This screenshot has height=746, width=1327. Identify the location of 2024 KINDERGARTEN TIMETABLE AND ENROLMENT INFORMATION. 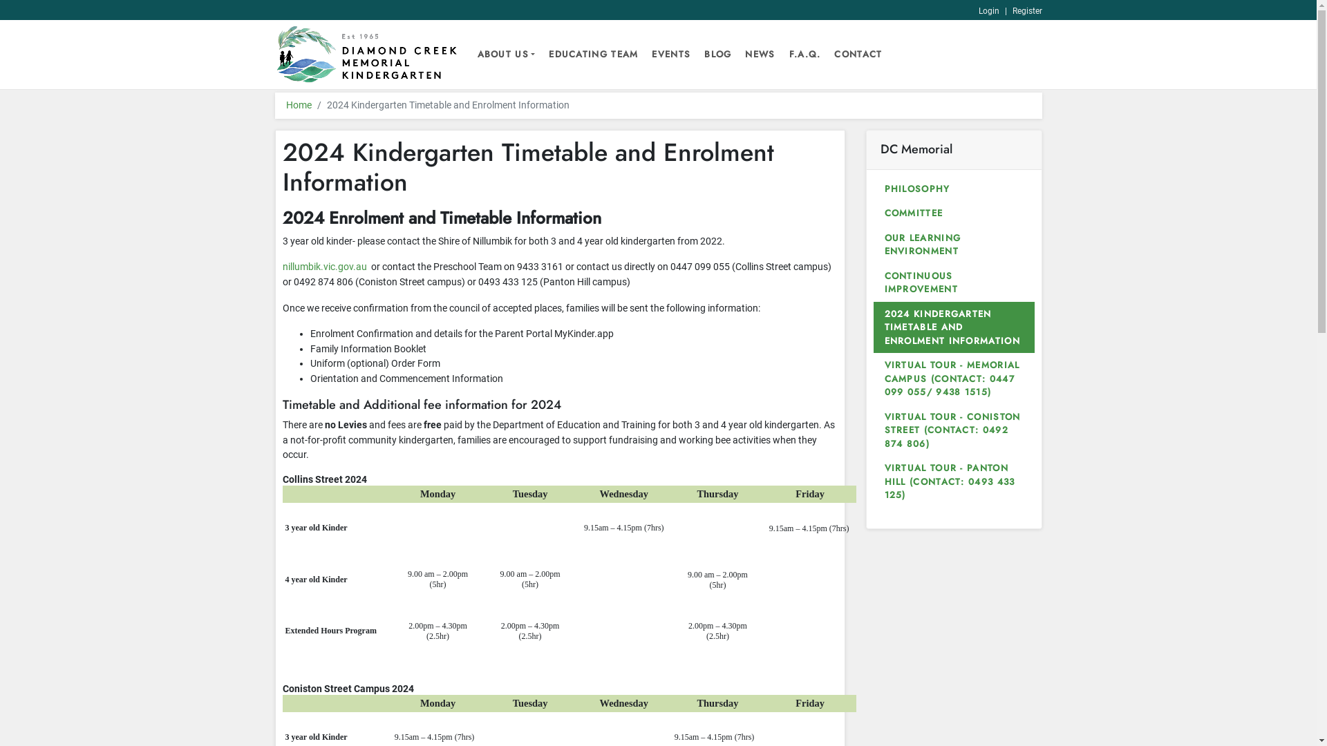
(954, 327).